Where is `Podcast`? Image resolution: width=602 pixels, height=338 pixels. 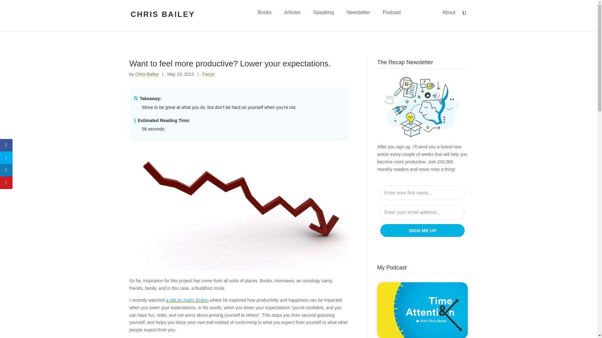 Podcast is located at coordinates (391, 18).